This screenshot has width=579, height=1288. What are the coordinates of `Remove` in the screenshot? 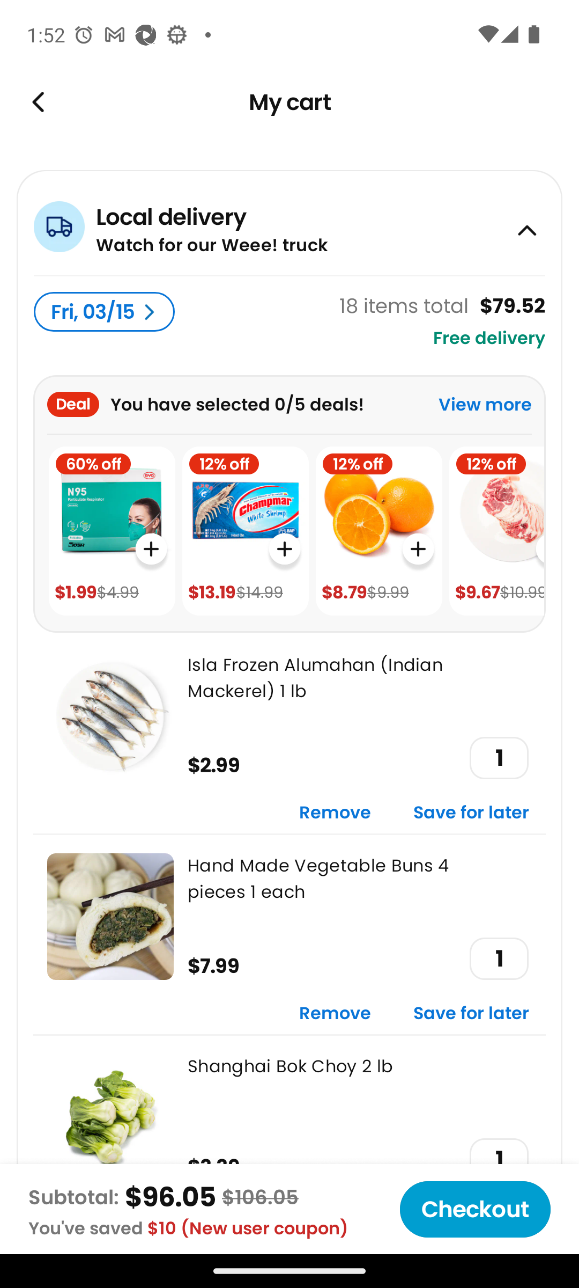 It's located at (335, 813).